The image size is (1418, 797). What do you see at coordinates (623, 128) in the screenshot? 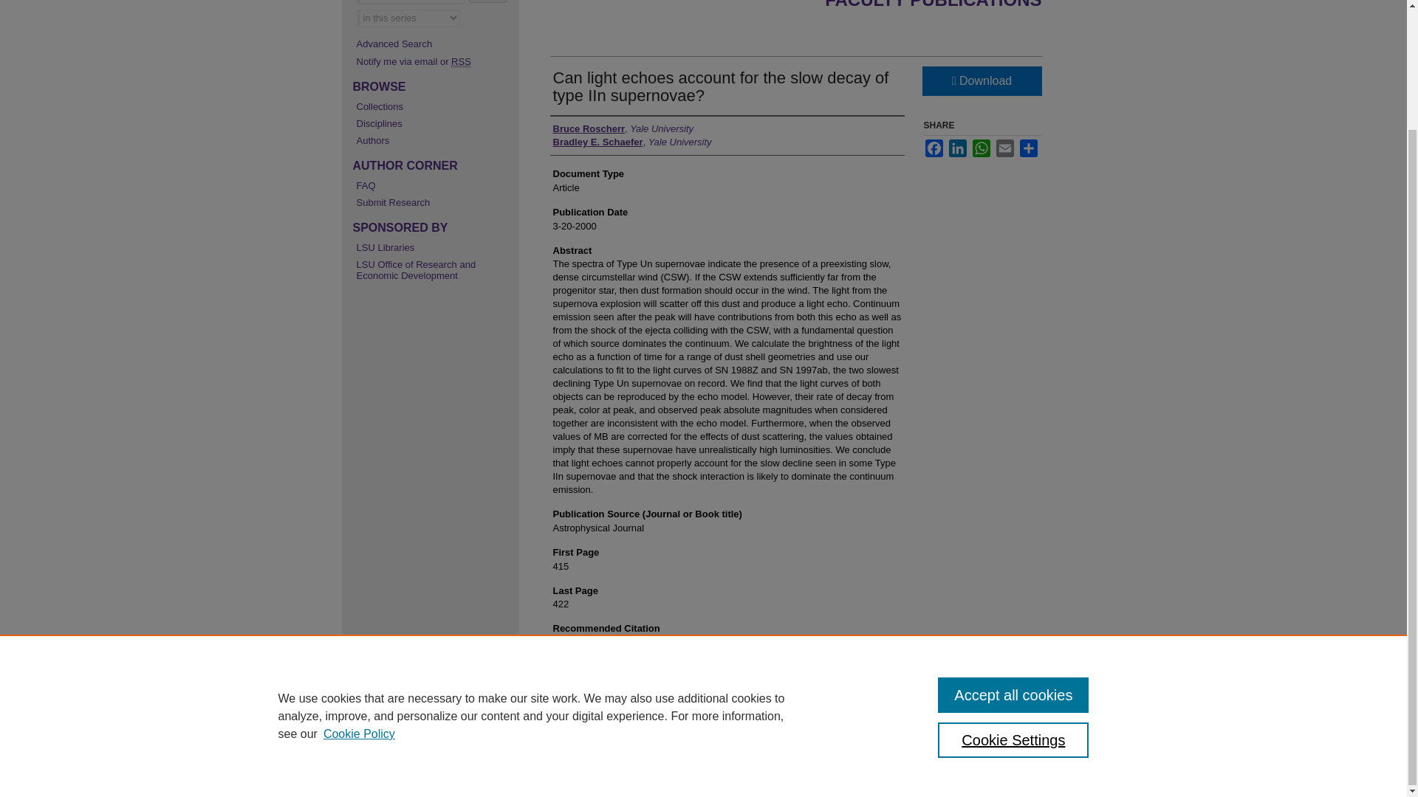
I see `Bruce Roscherr, Yale University` at bounding box center [623, 128].